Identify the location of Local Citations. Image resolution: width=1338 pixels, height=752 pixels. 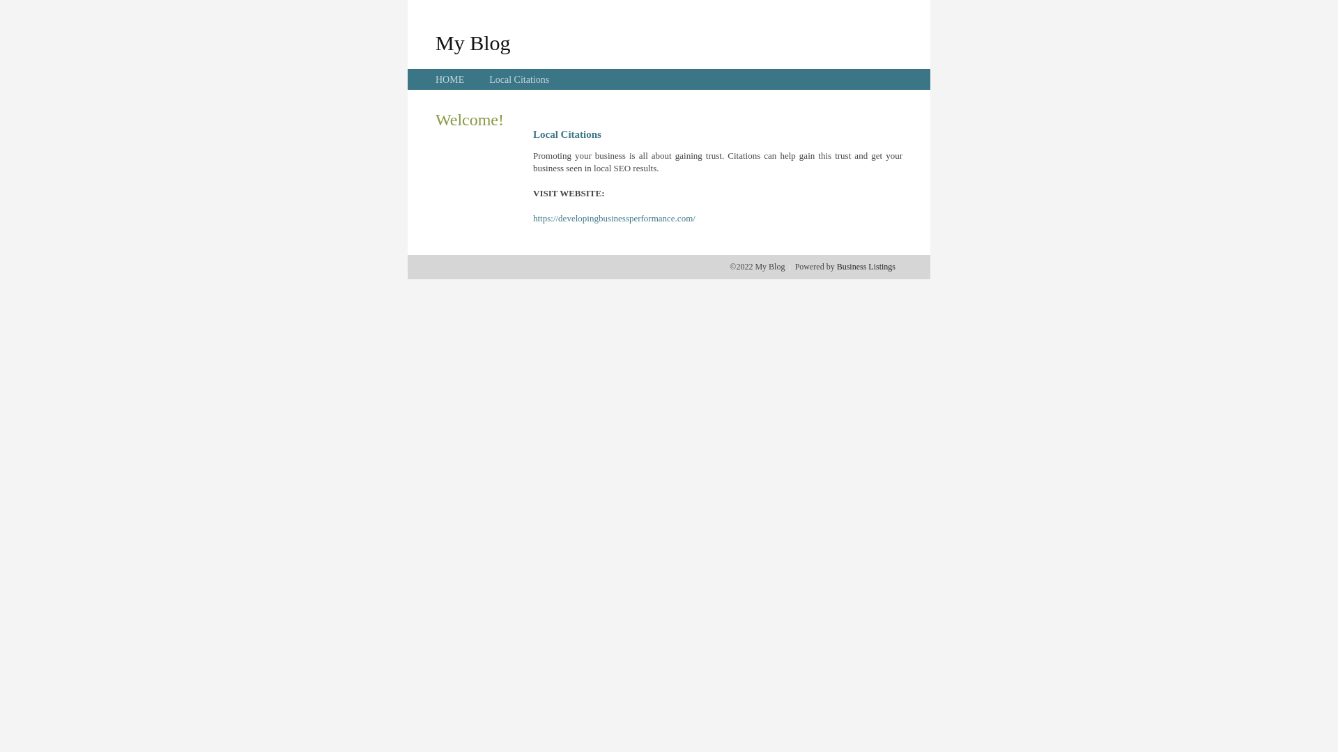
(519, 79).